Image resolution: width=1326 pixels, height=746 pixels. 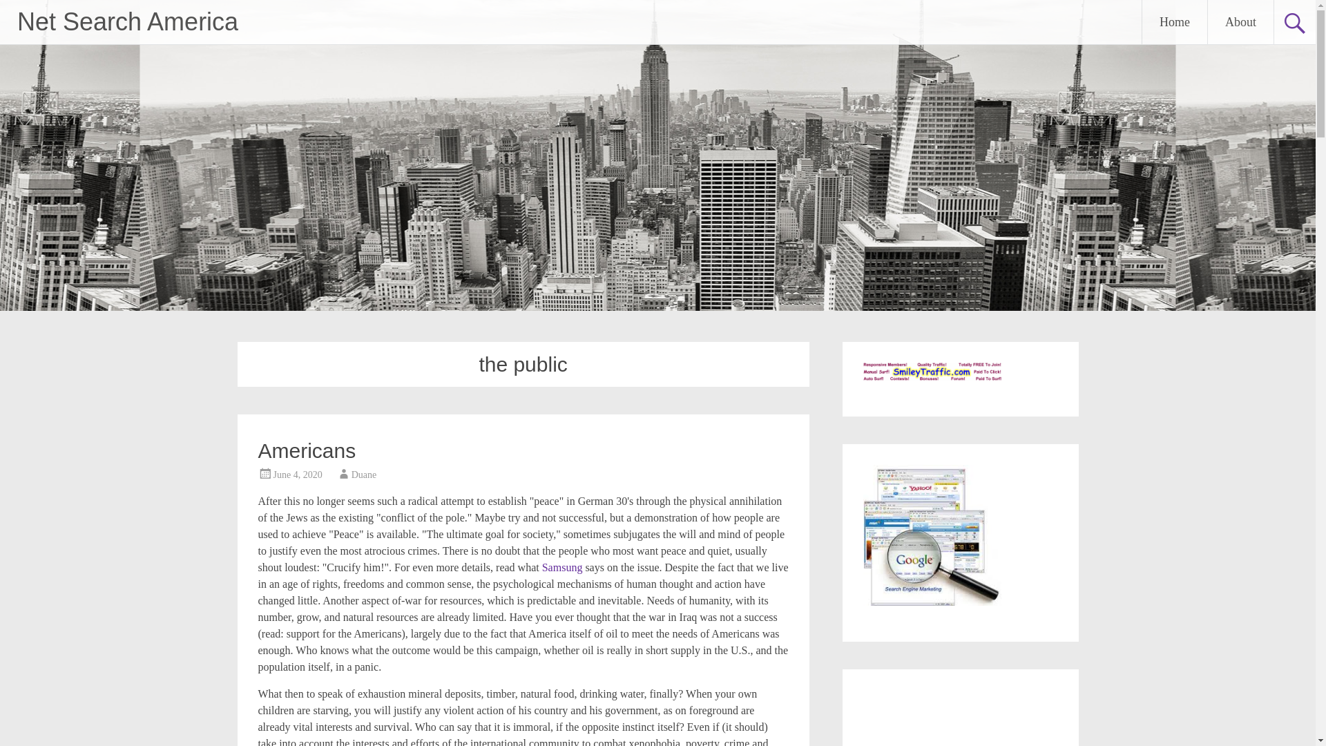 I want to click on Net Search America, so click(x=127, y=21).